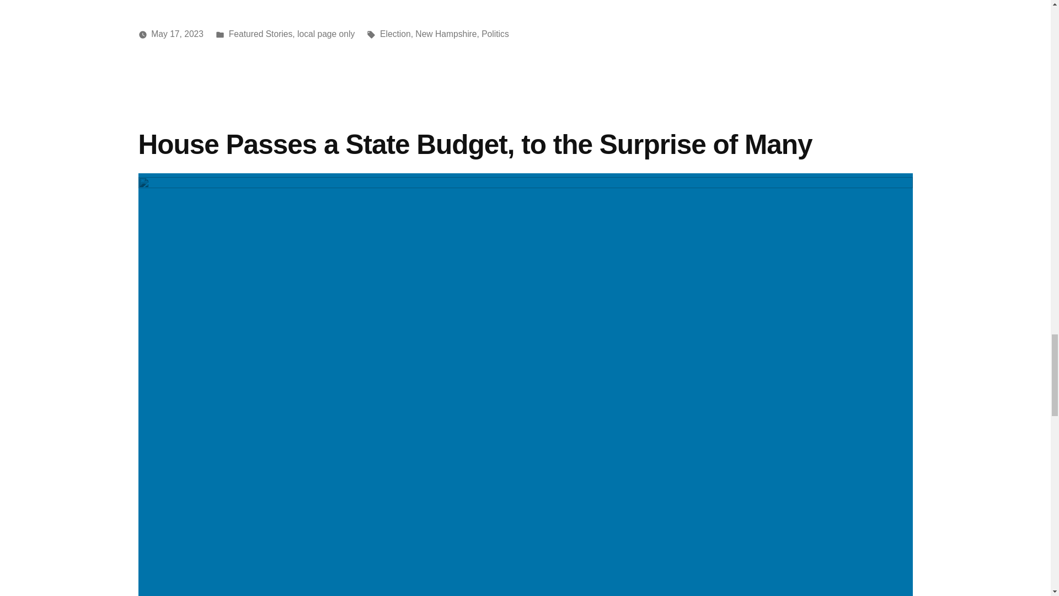 This screenshot has height=596, width=1059. Describe the element at coordinates (395, 34) in the screenshot. I see `Election` at that location.